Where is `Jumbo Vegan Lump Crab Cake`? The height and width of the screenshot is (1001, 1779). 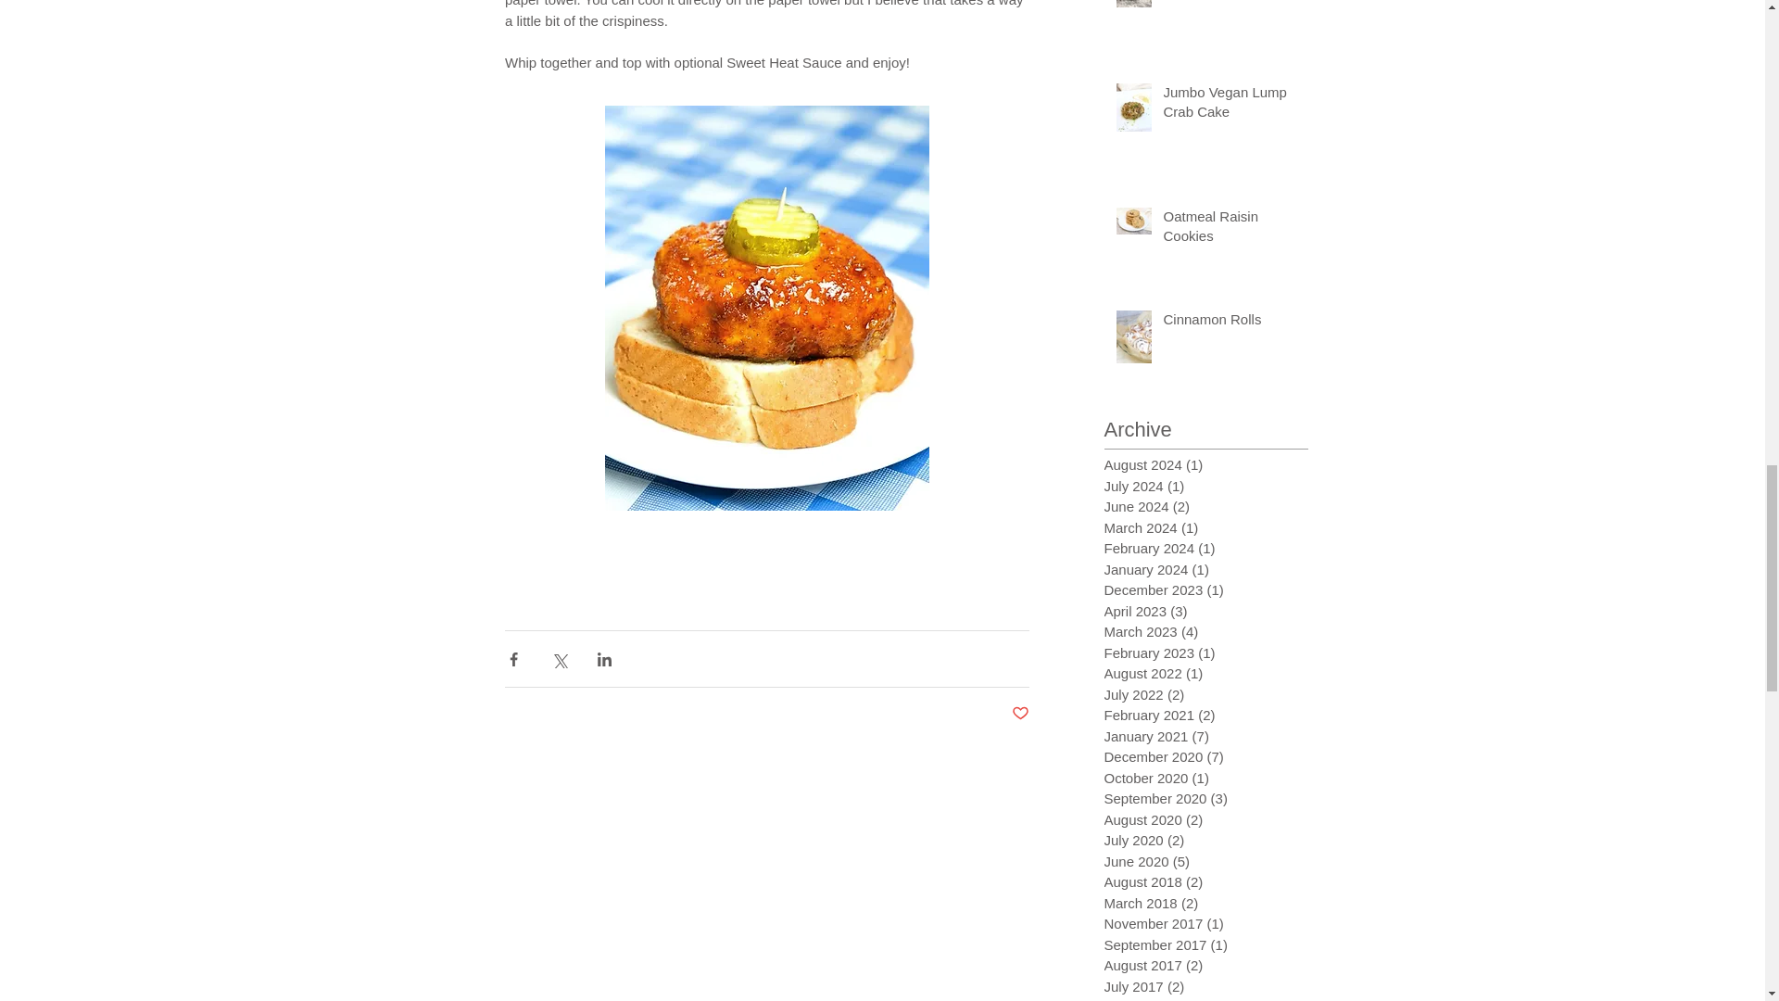 Jumbo Vegan Lump Crab Cake is located at coordinates (1230, 106).